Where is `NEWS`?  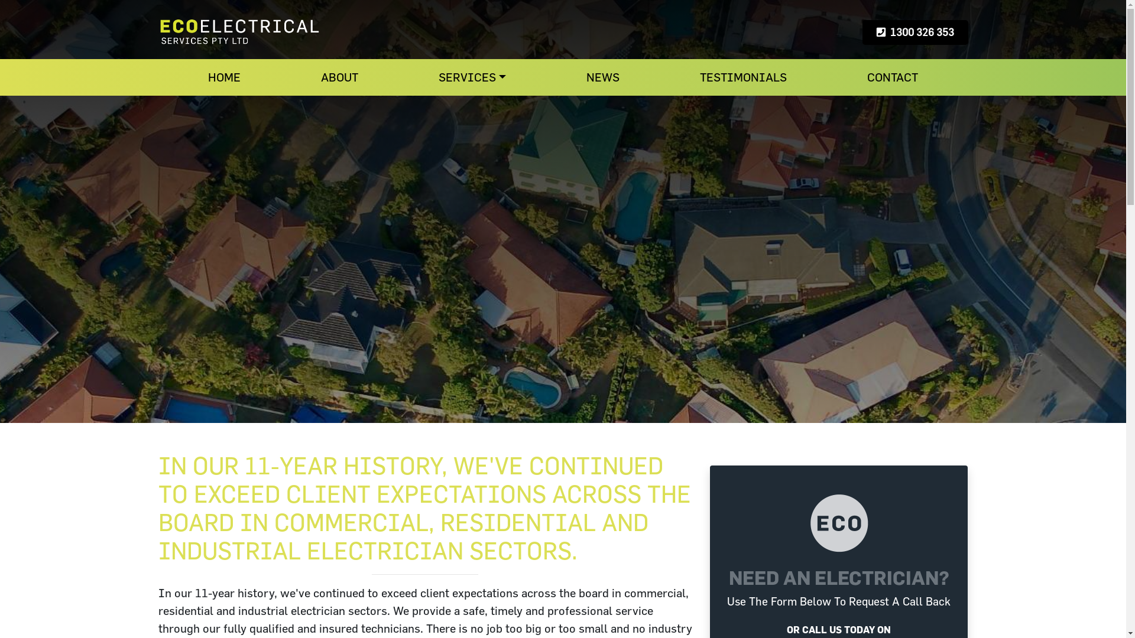
NEWS is located at coordinates (603, 77).